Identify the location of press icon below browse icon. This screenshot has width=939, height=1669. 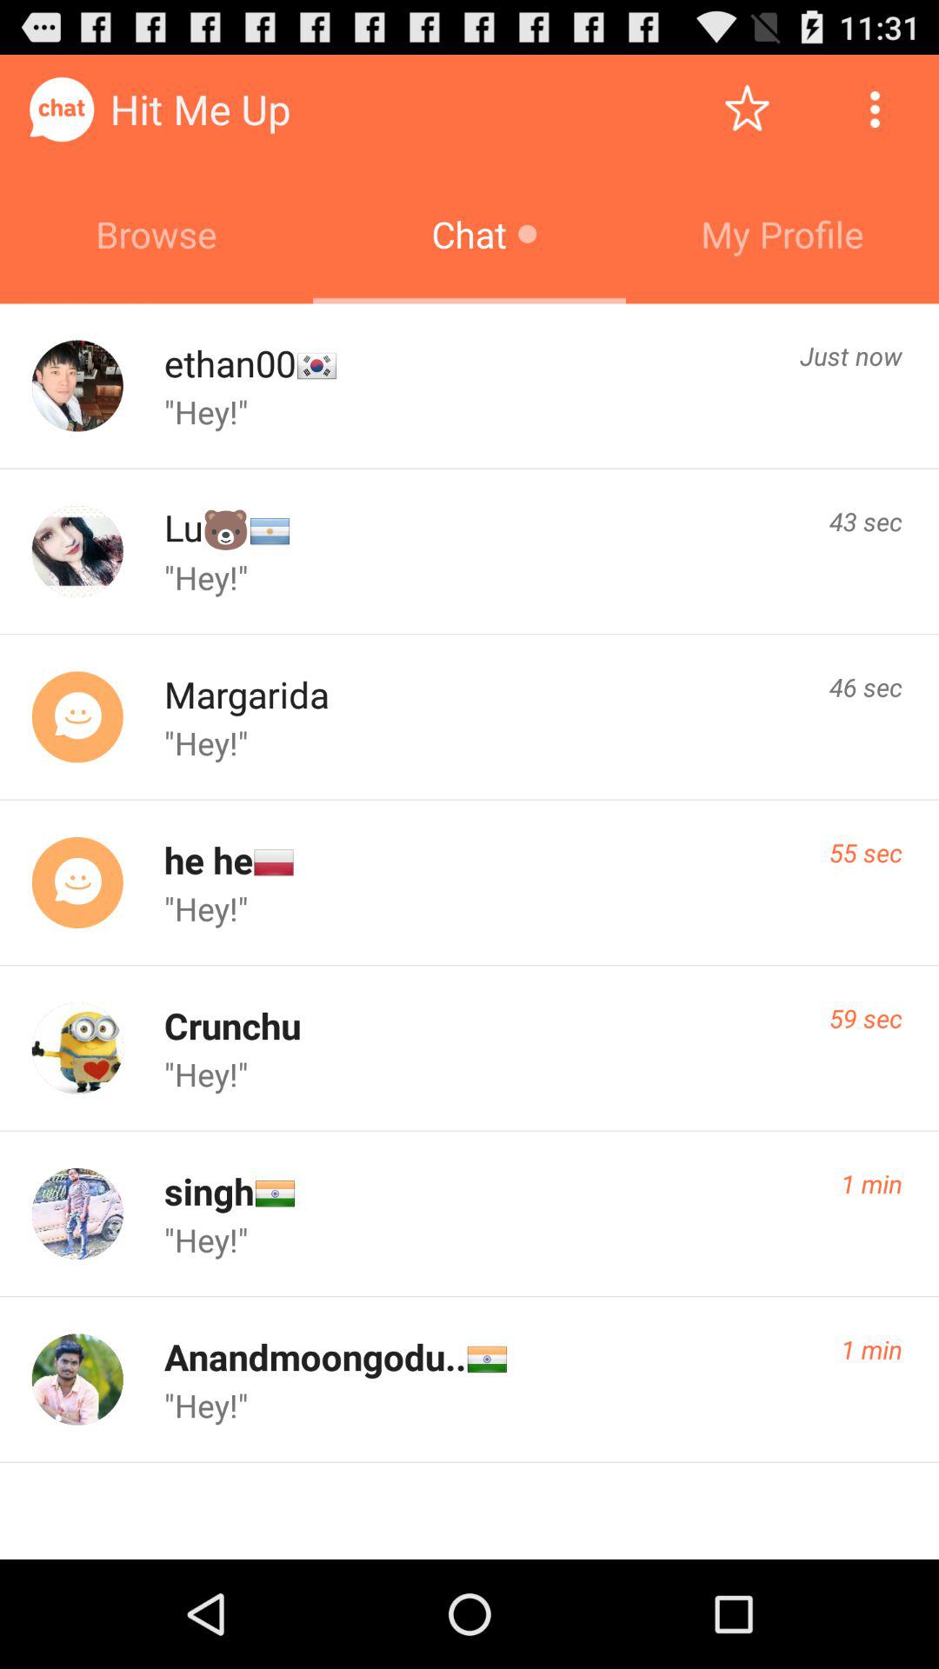
(230, 363).